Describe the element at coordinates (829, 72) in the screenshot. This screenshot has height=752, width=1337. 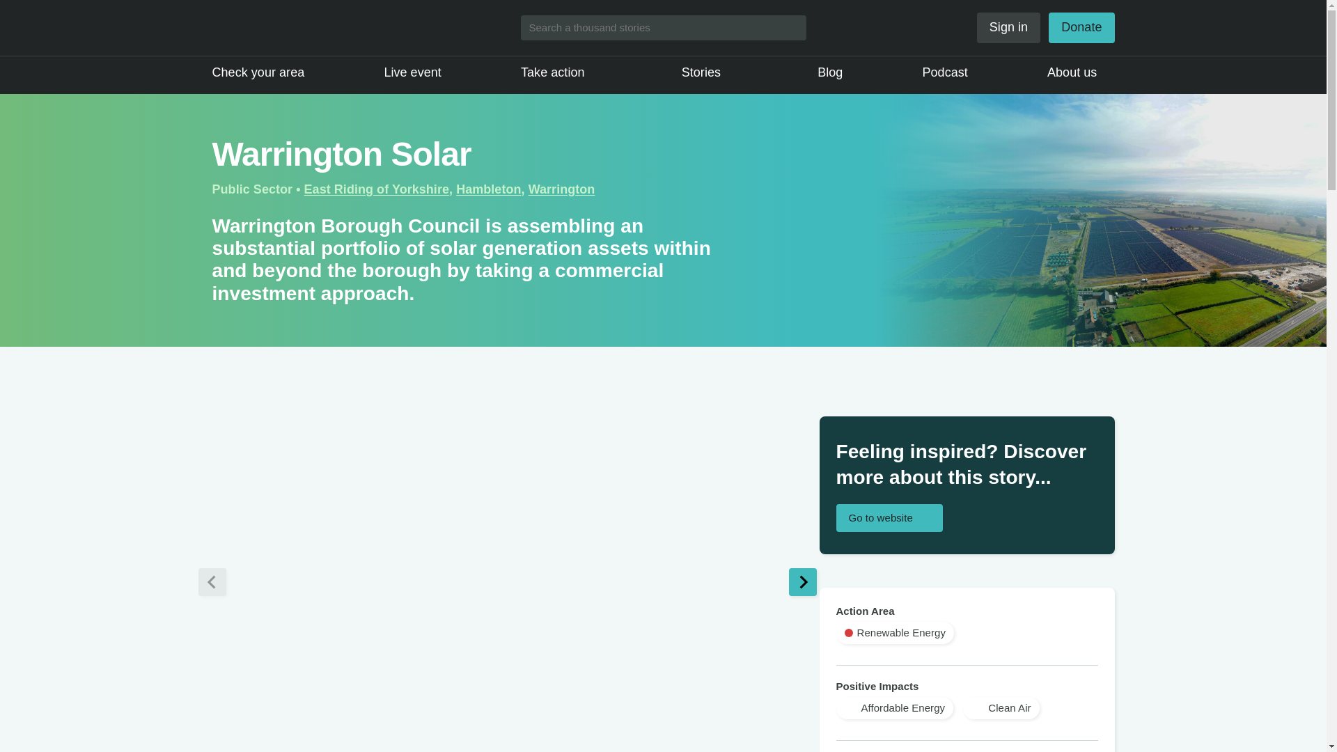
I see `Blog` at that location.